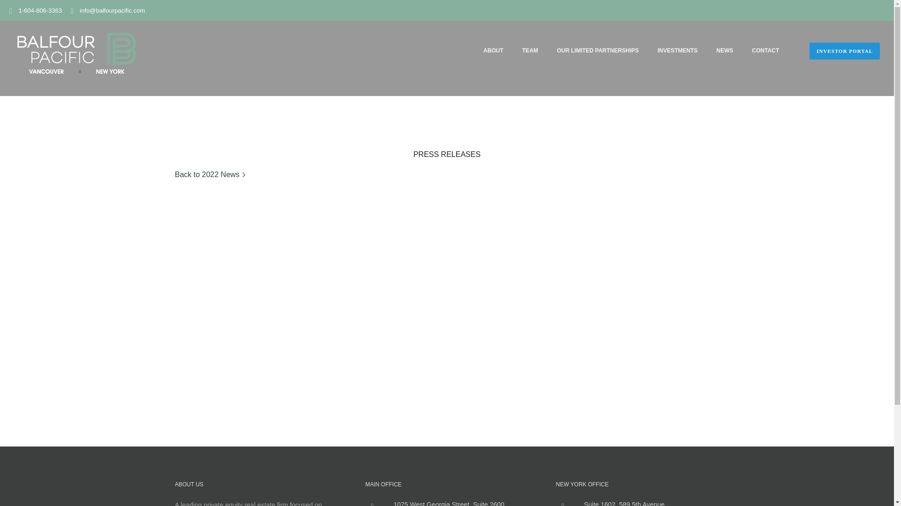 The height and width of the screenshot is (506, 901). Describe the element at coordinates (766, 51) in the screenshot. I see `CONTACT` at that location.